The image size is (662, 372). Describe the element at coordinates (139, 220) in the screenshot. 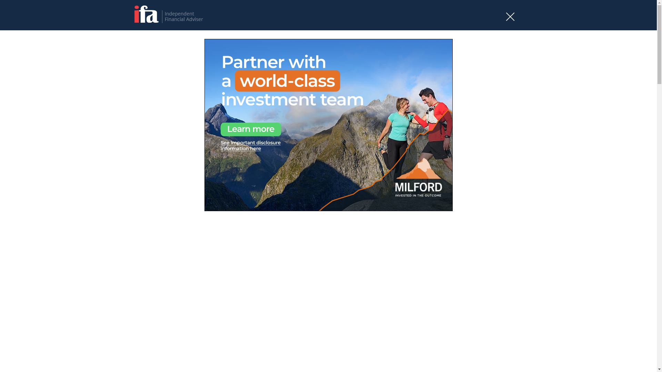

I see `NEWS` at that location.